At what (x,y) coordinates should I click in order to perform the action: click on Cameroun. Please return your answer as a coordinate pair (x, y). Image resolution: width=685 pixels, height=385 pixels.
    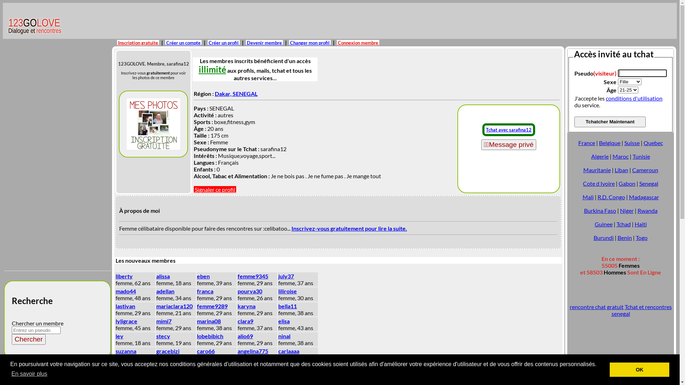
    Looking at the image, I should click on (645, 170).